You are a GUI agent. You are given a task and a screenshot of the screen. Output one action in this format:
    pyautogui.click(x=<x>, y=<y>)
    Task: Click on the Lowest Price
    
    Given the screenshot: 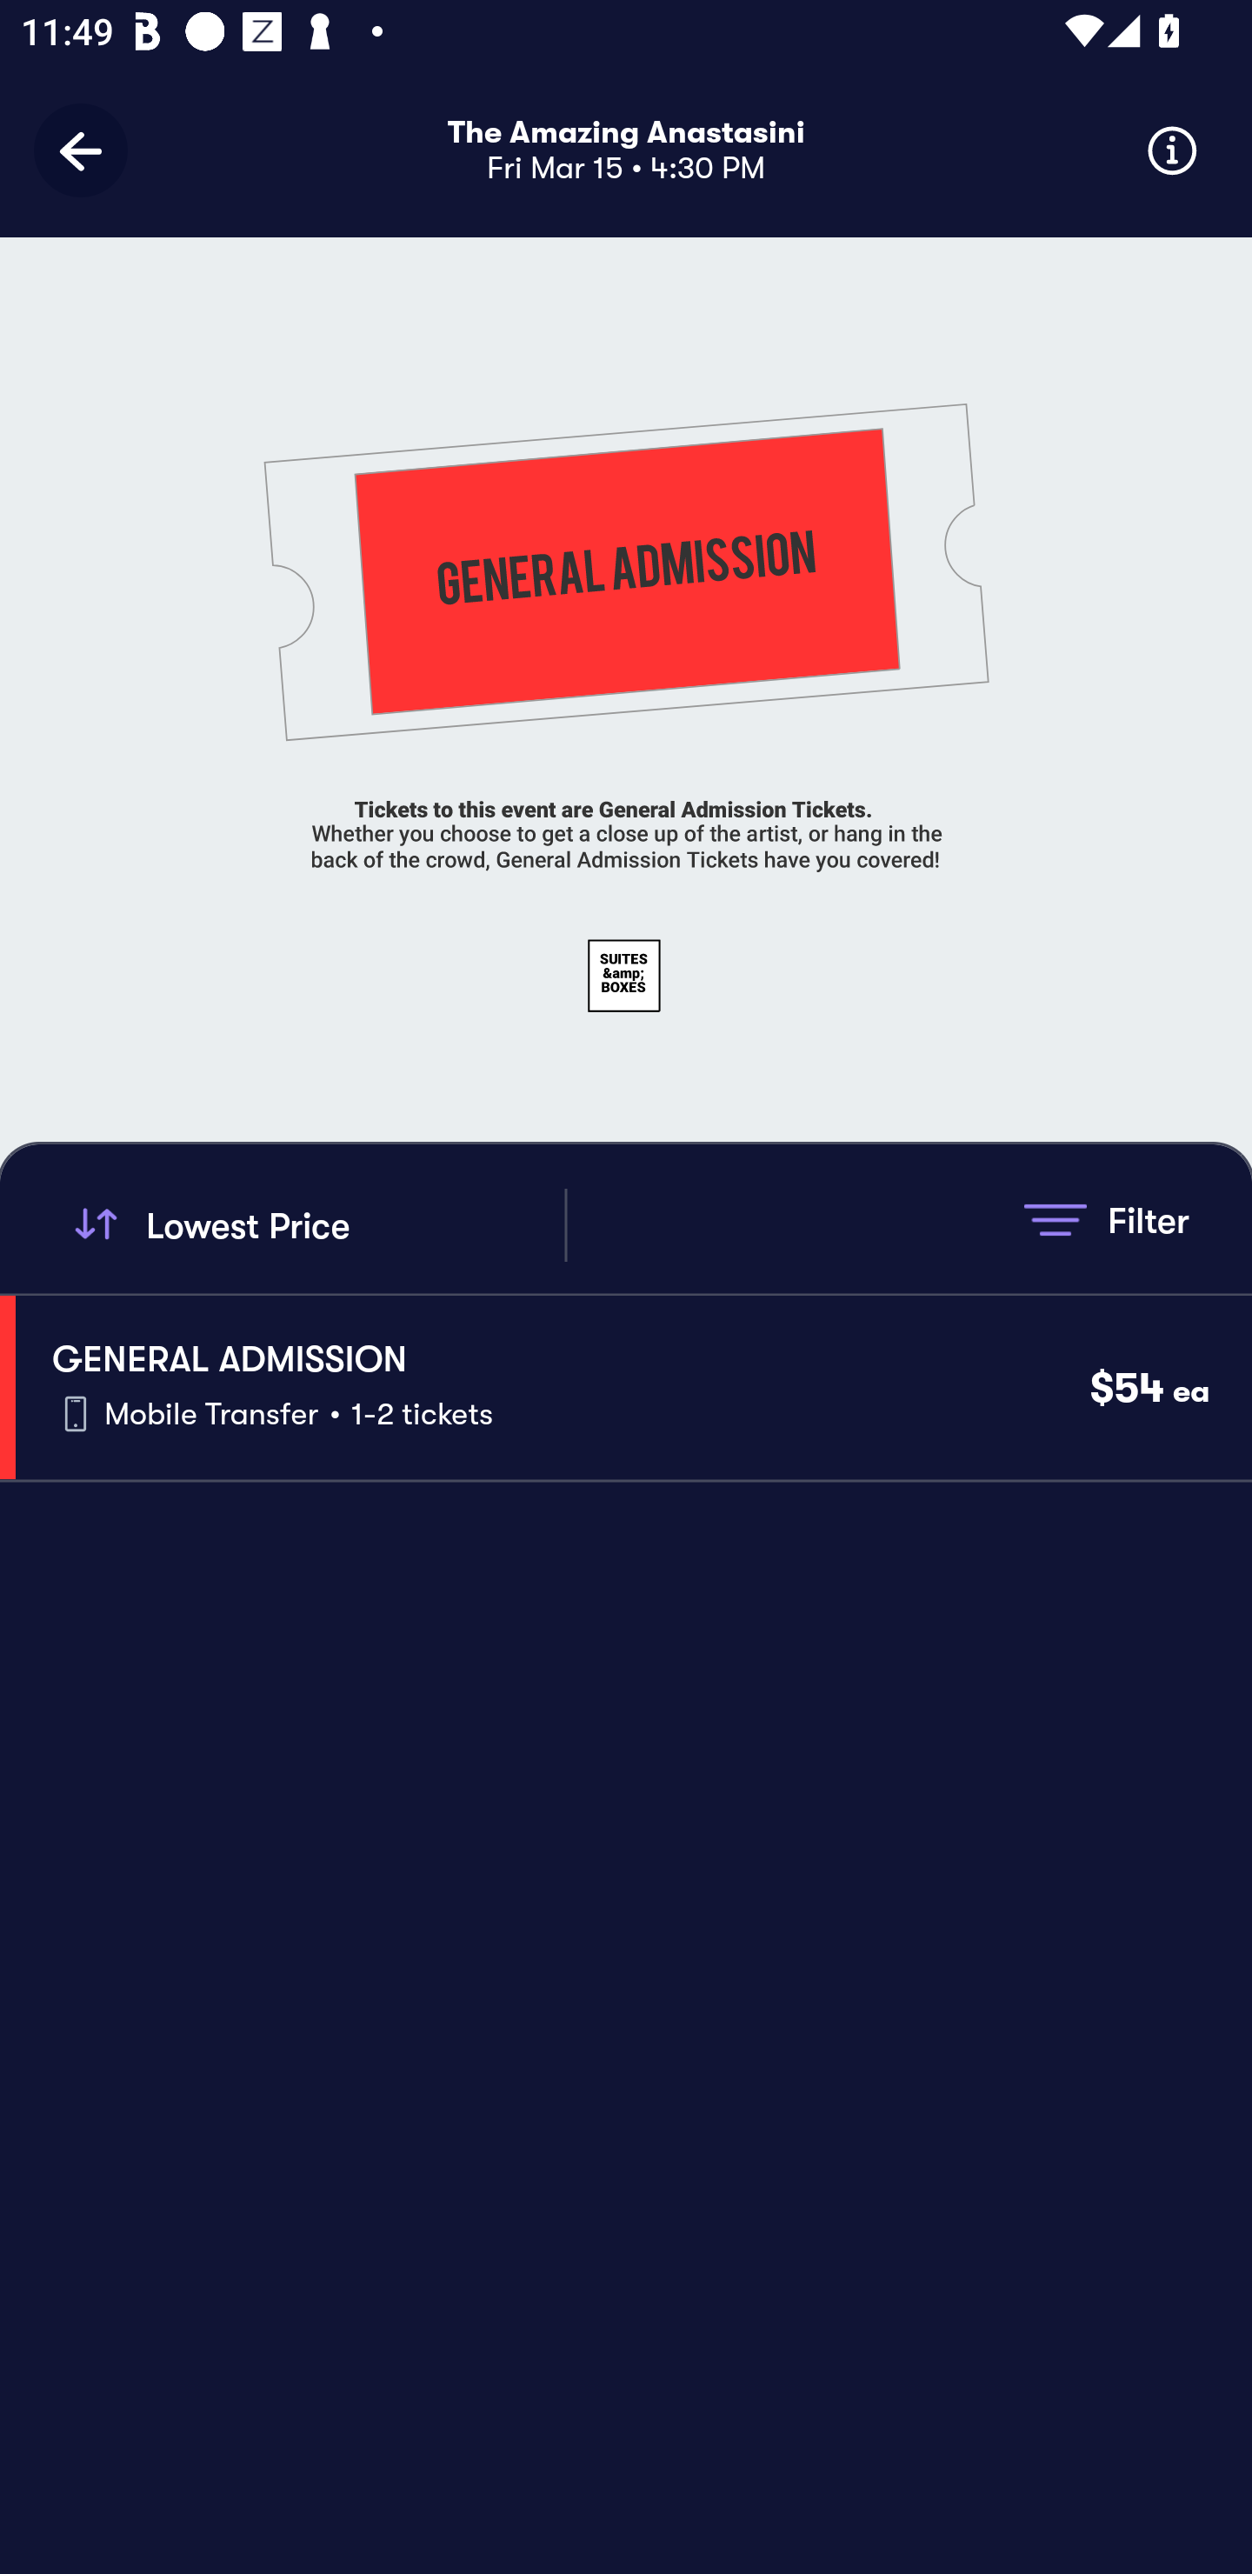 What is the action you would take?
    pyautogui.click(x=315, y=1224)
    